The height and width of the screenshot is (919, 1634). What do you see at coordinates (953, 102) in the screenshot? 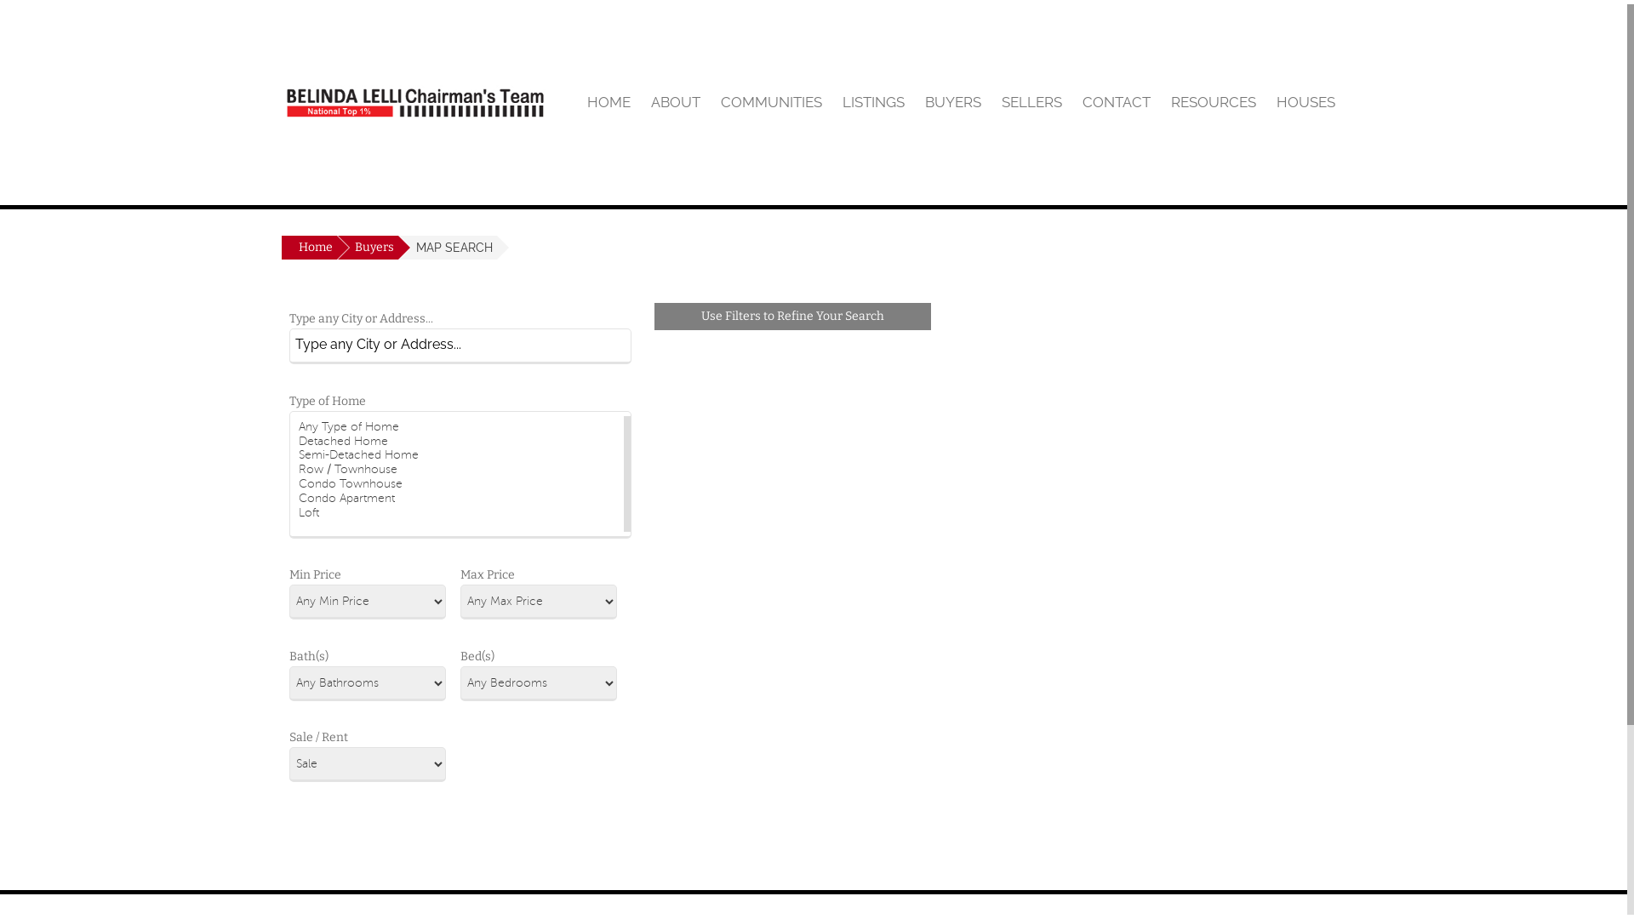
I see `BUYERS` at bounding box center [953, 102].